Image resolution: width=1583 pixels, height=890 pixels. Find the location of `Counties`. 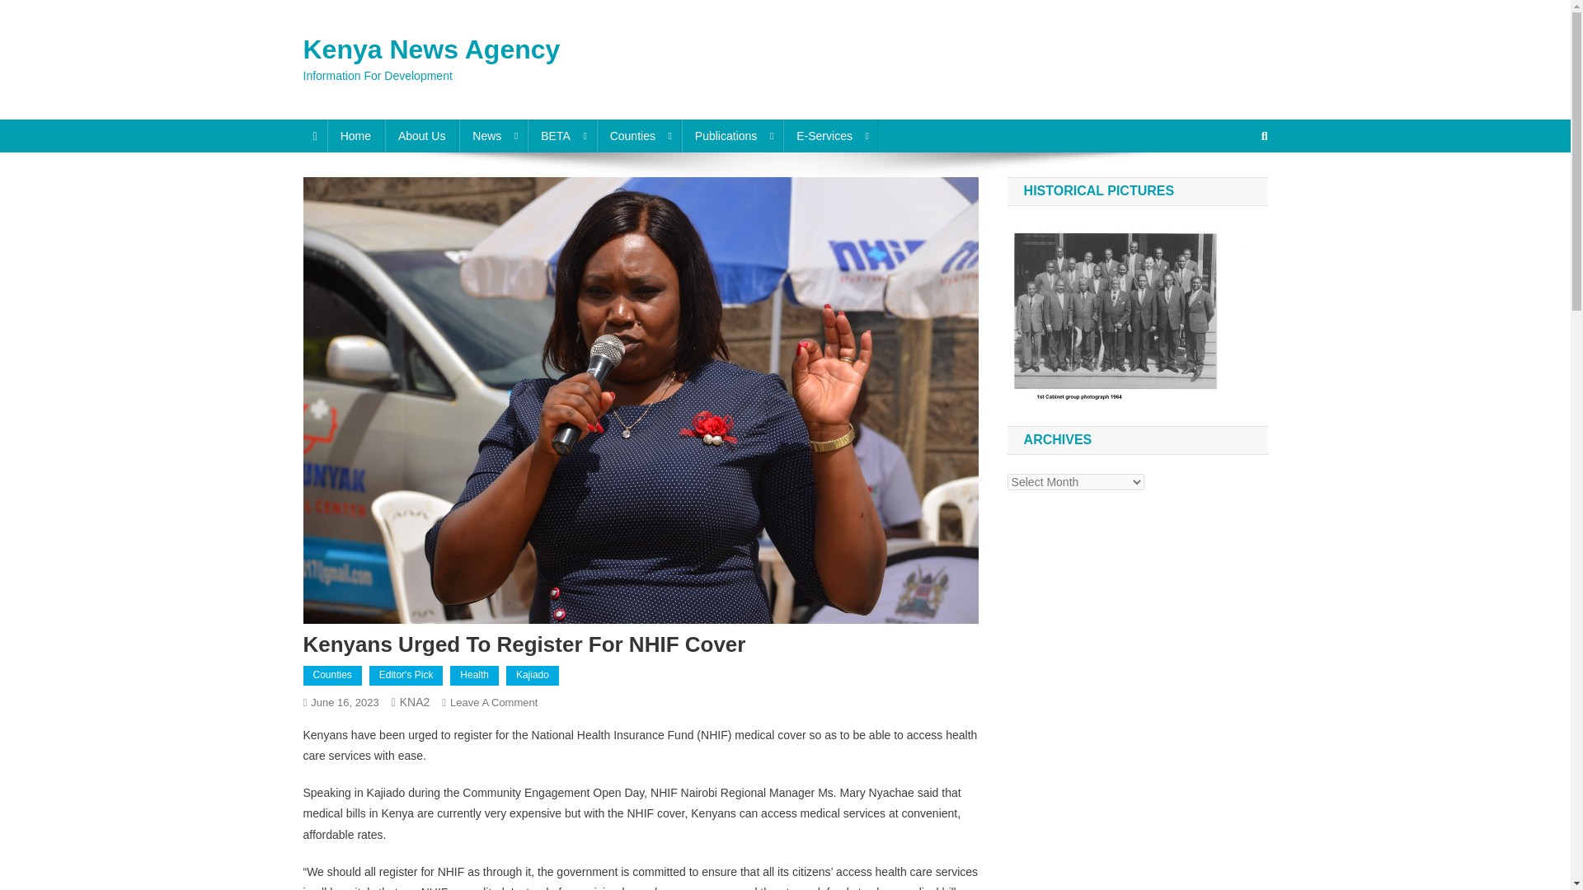

Counties is located at coordinates (638, 135).